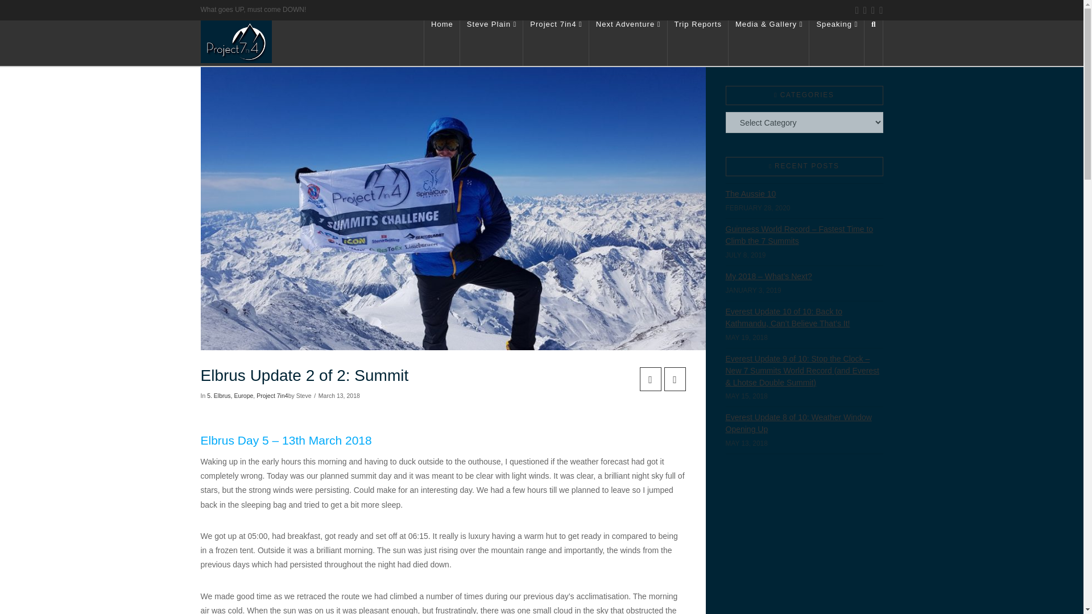 The image size is (1092, 614). Describe the element at coordinates (491, 43) in the screenshot. I see `Steve Plain` at that location.